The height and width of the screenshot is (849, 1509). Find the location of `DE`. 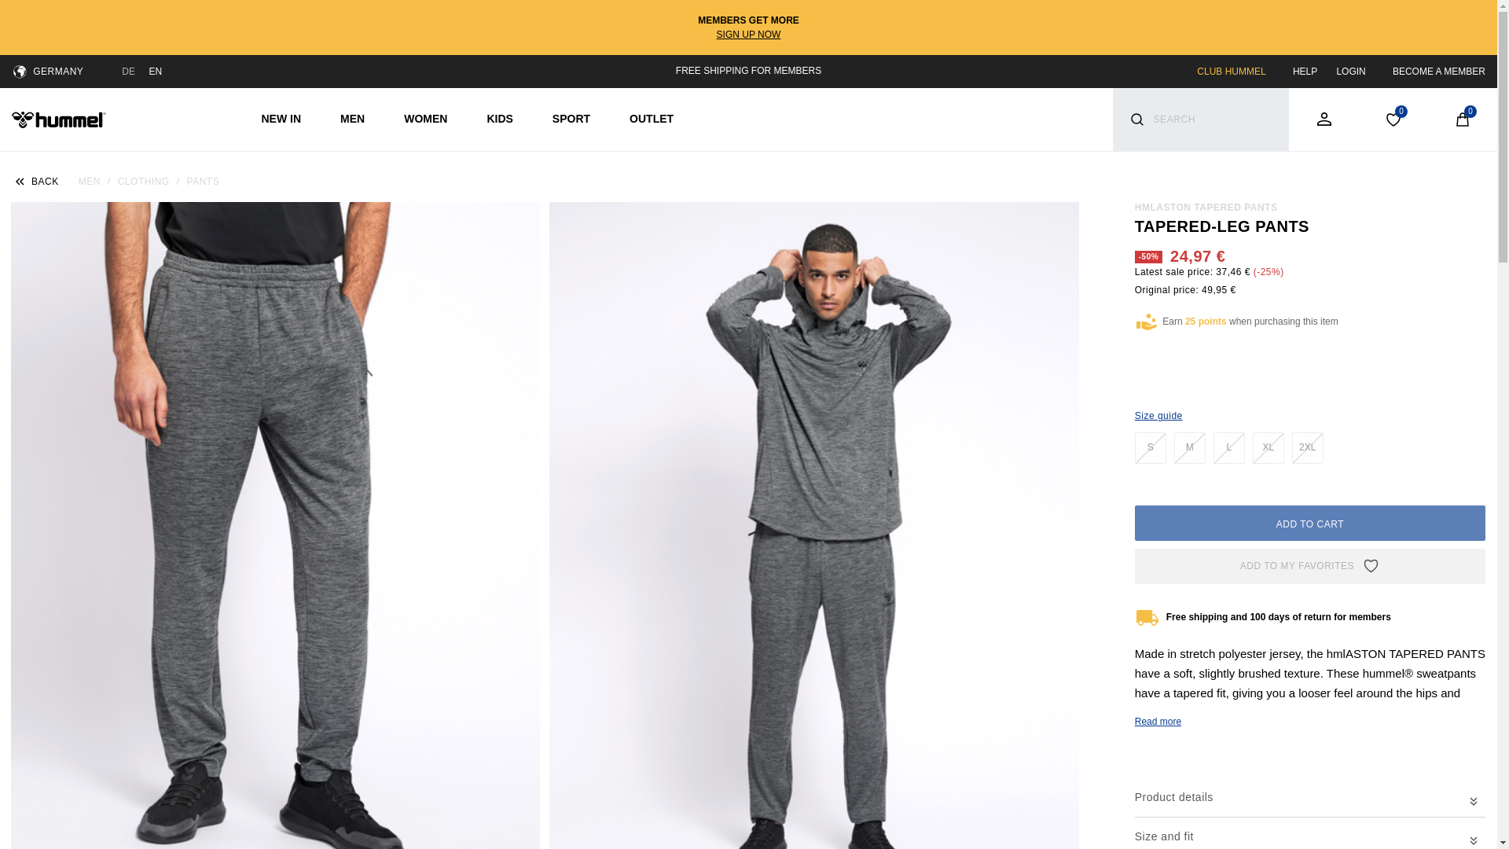

DE is located at coordinates (129, 72).